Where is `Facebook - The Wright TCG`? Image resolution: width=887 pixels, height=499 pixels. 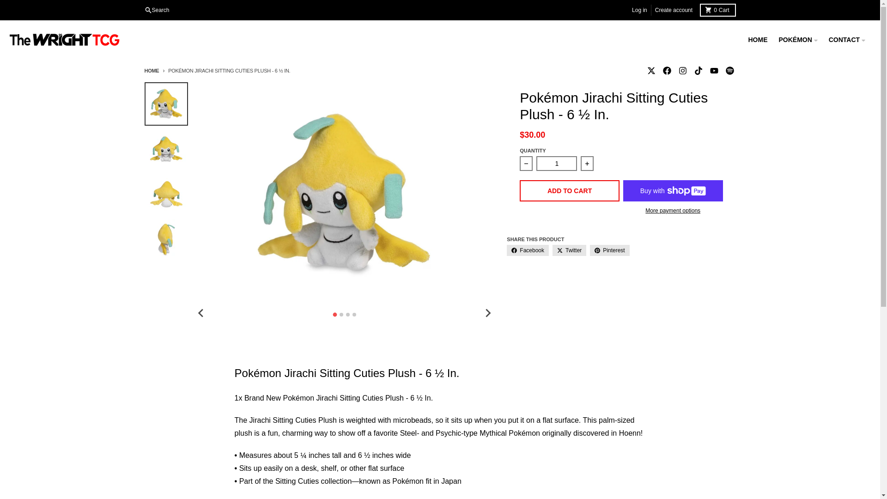 Facebook - The Wright TCG is located at coordinates (156, 10).